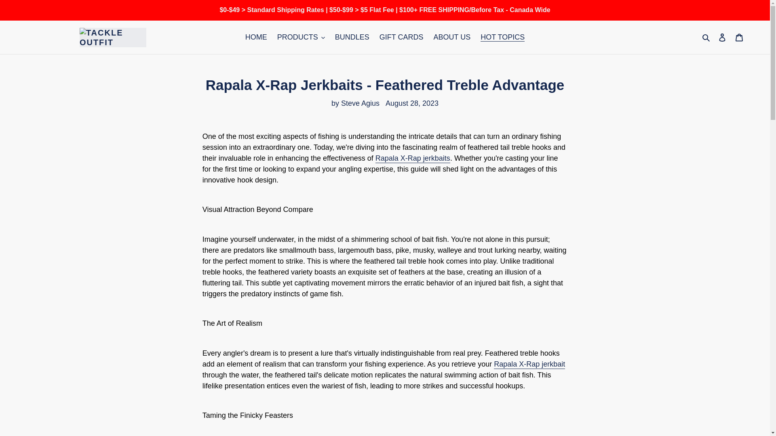  I want to click on GIFT CARDS, so click(401, 37).